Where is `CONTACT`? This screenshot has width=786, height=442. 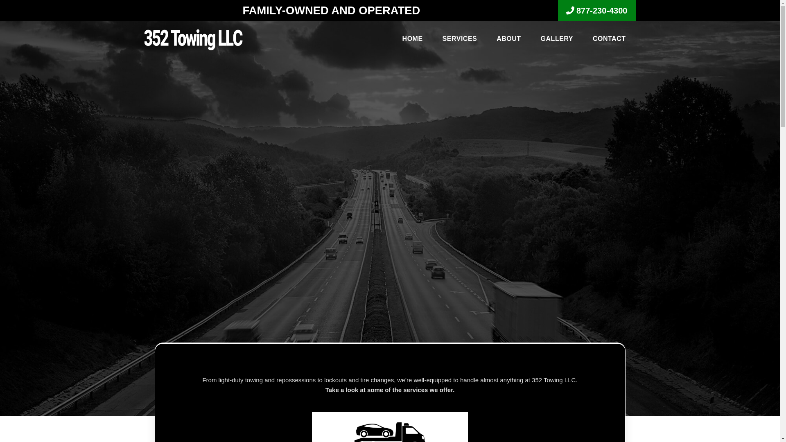
CONTACT is located at coordinates (609, 40).